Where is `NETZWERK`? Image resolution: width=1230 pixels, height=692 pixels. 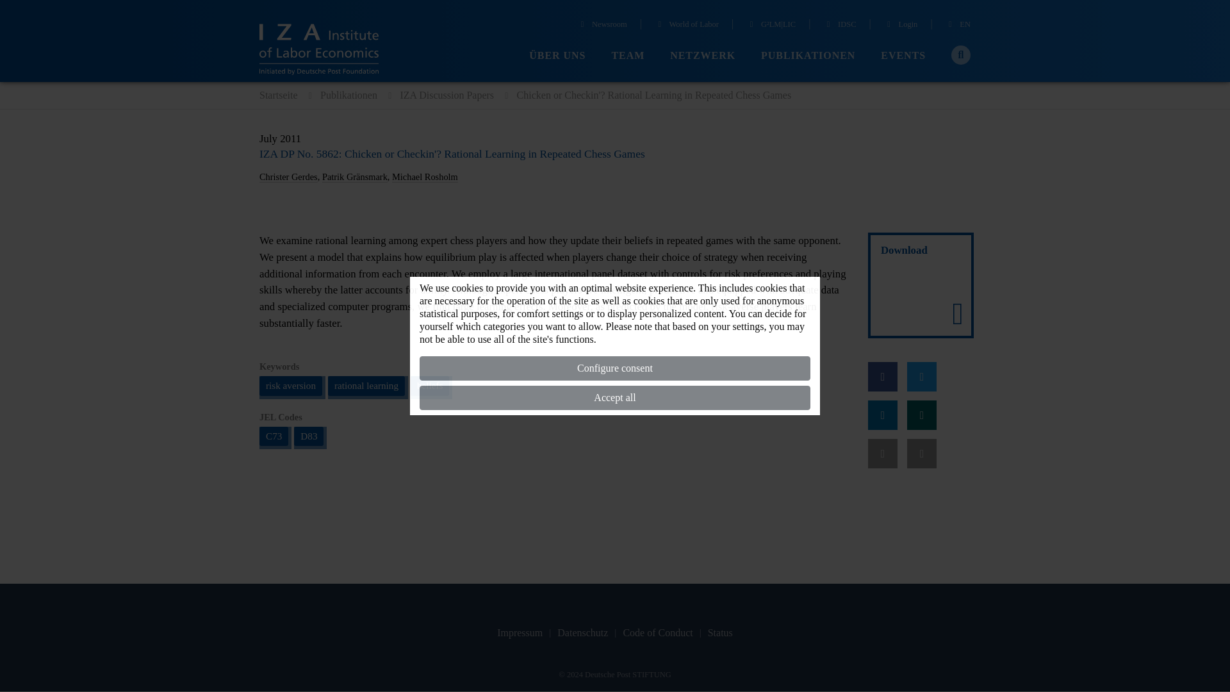 NETZWERK is located at coordinates (703, 56).